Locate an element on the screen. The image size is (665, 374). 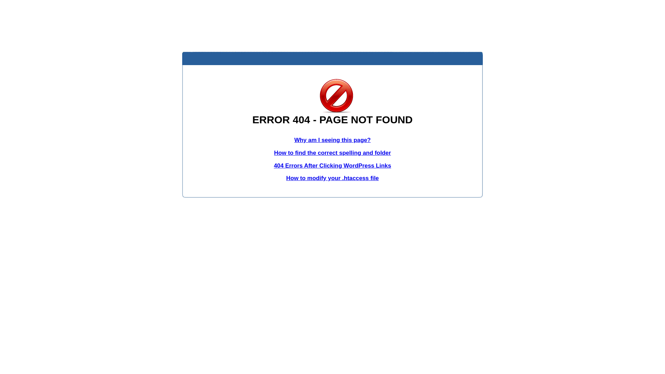
404 Errors After Clicking WordPress Links is located at coordinates (332, 166).